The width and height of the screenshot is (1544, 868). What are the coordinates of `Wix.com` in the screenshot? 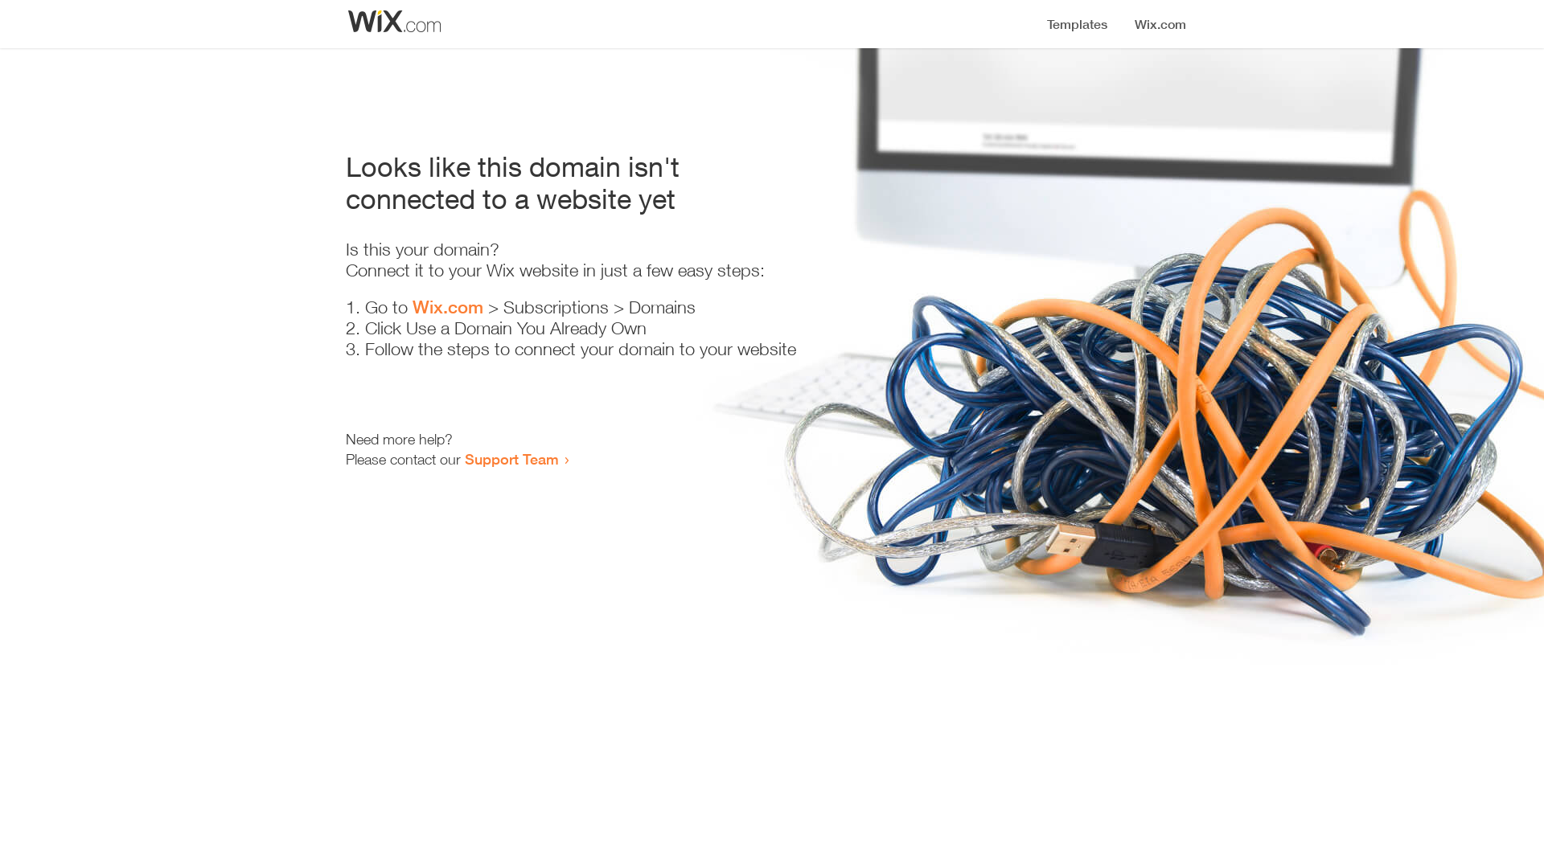 It's located at (448, 307).